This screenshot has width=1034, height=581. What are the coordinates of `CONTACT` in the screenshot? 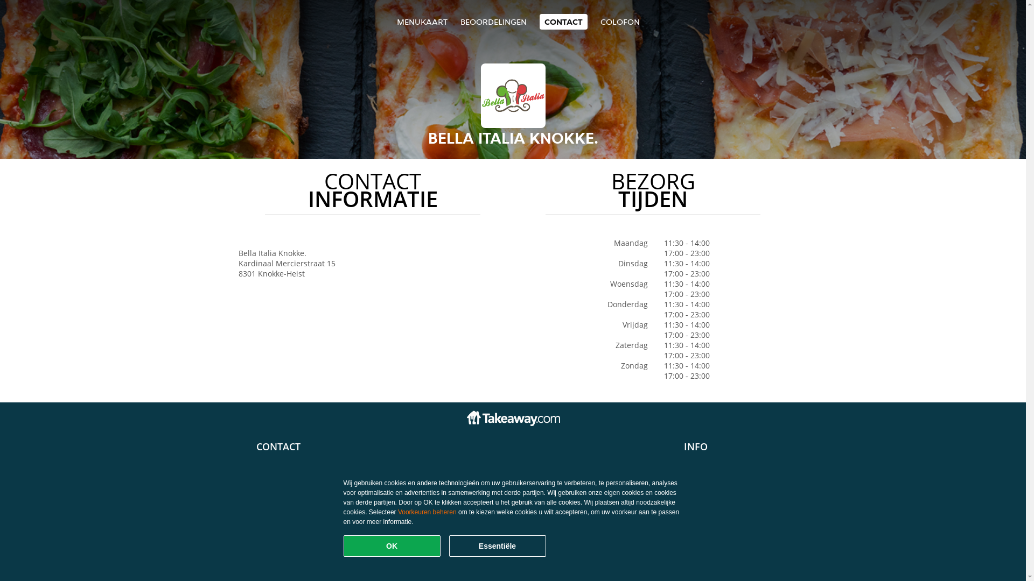 It's located at (563, 22).